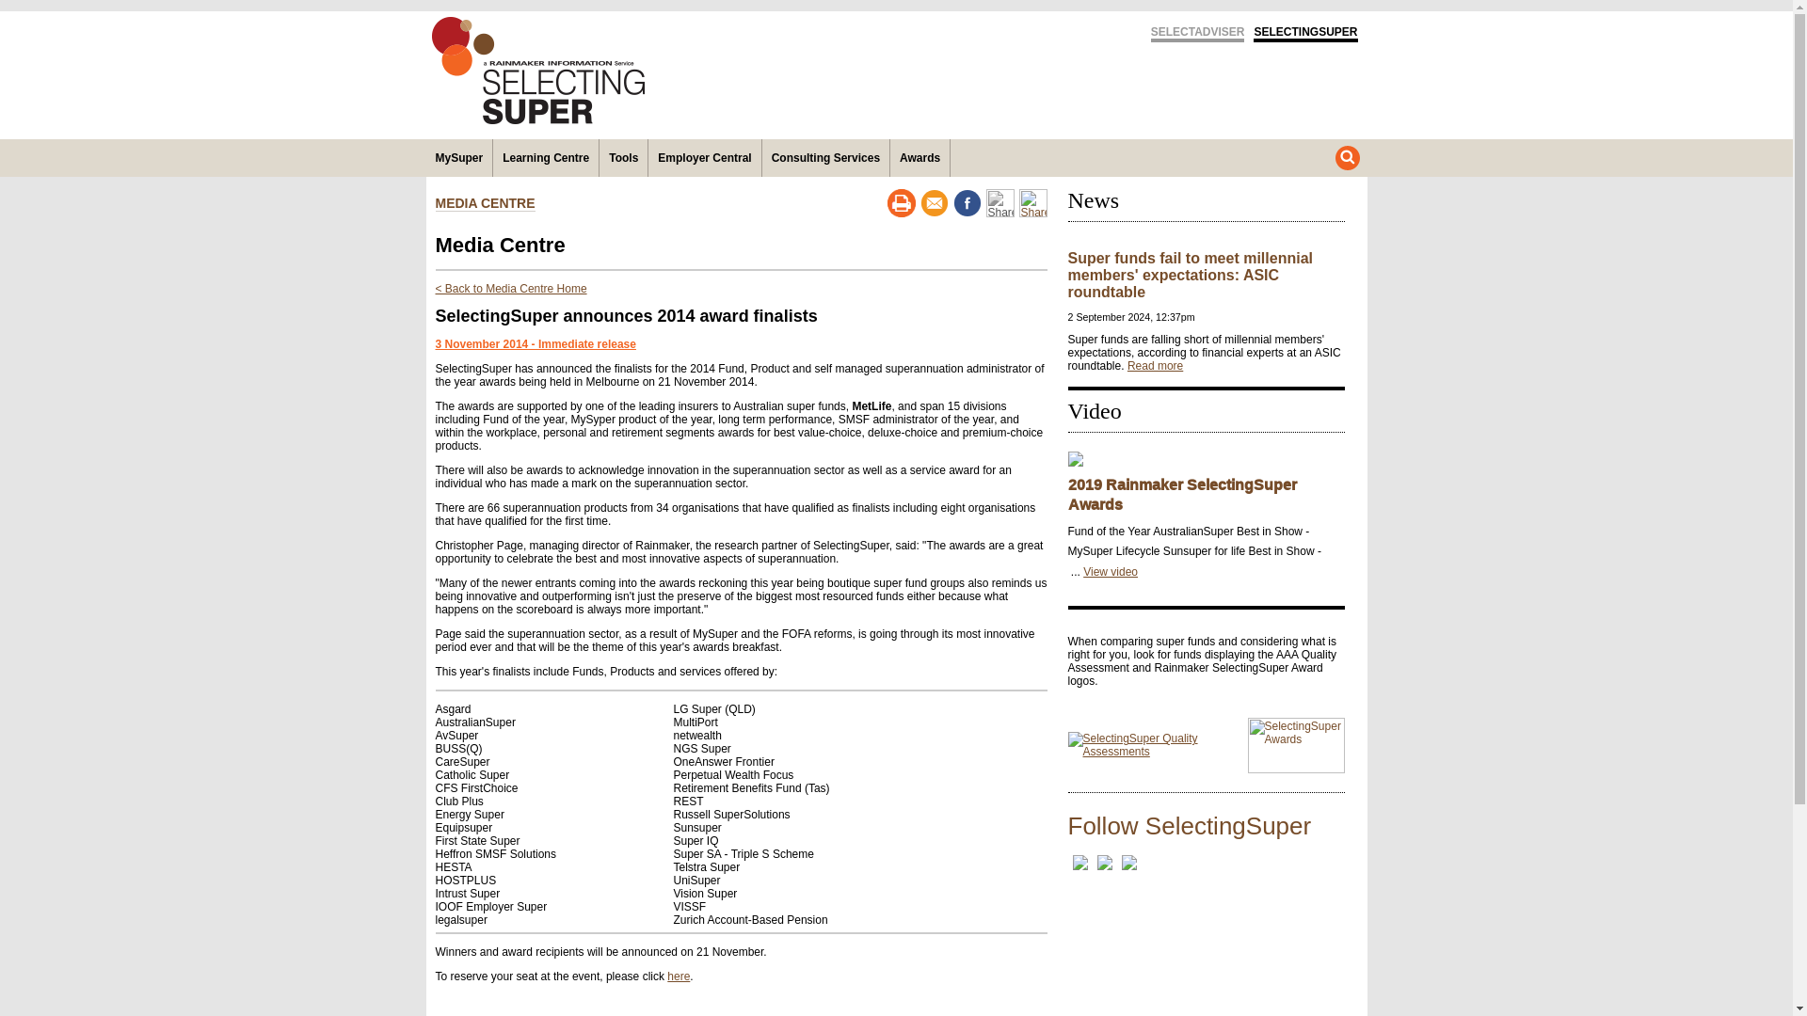 Image resolution: width=1807 pixels, height=1016 pixels. I want to click on Click to read full story, so click(1156, 366).